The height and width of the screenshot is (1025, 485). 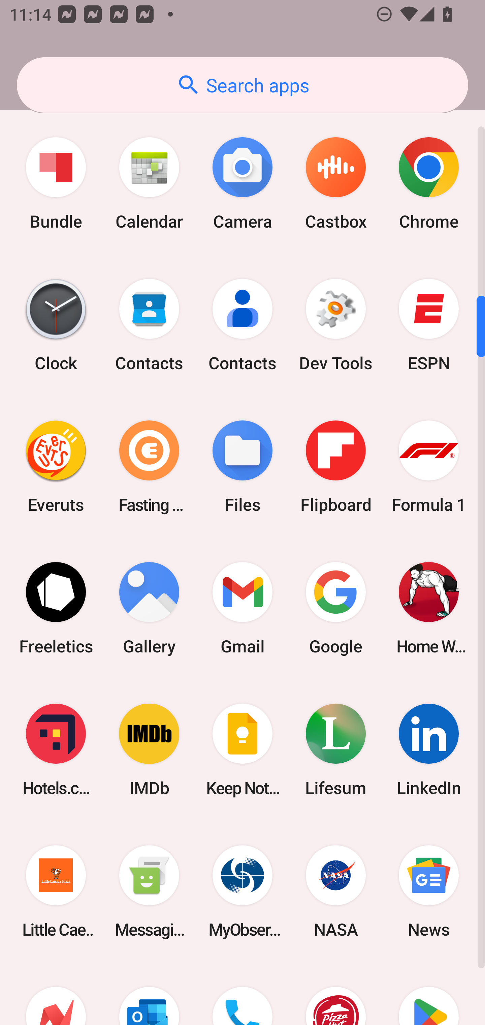 I want to click on LinkedIn, so click(x=429, y=750).